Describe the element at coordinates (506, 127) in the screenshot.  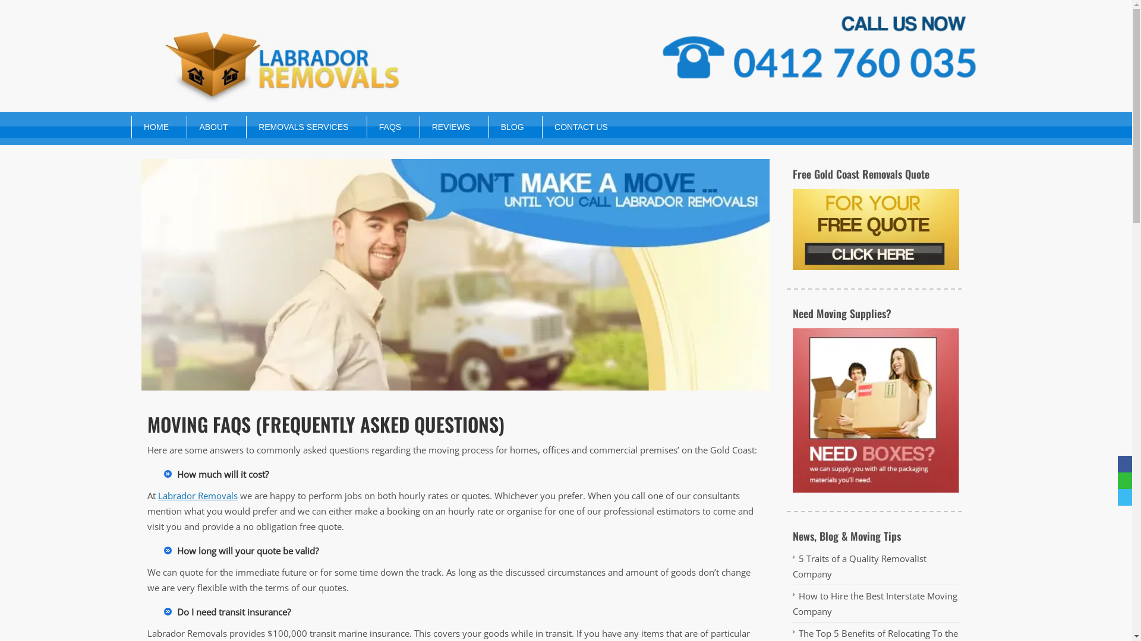
I see `BLOG` at that location.